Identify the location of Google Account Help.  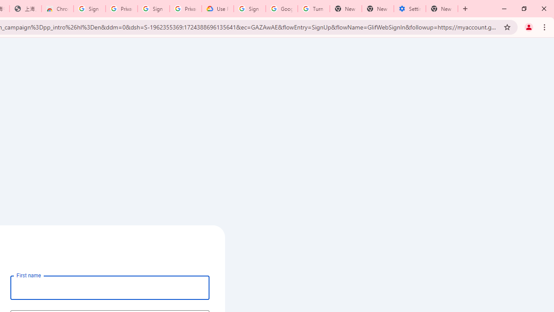
(282, 9).